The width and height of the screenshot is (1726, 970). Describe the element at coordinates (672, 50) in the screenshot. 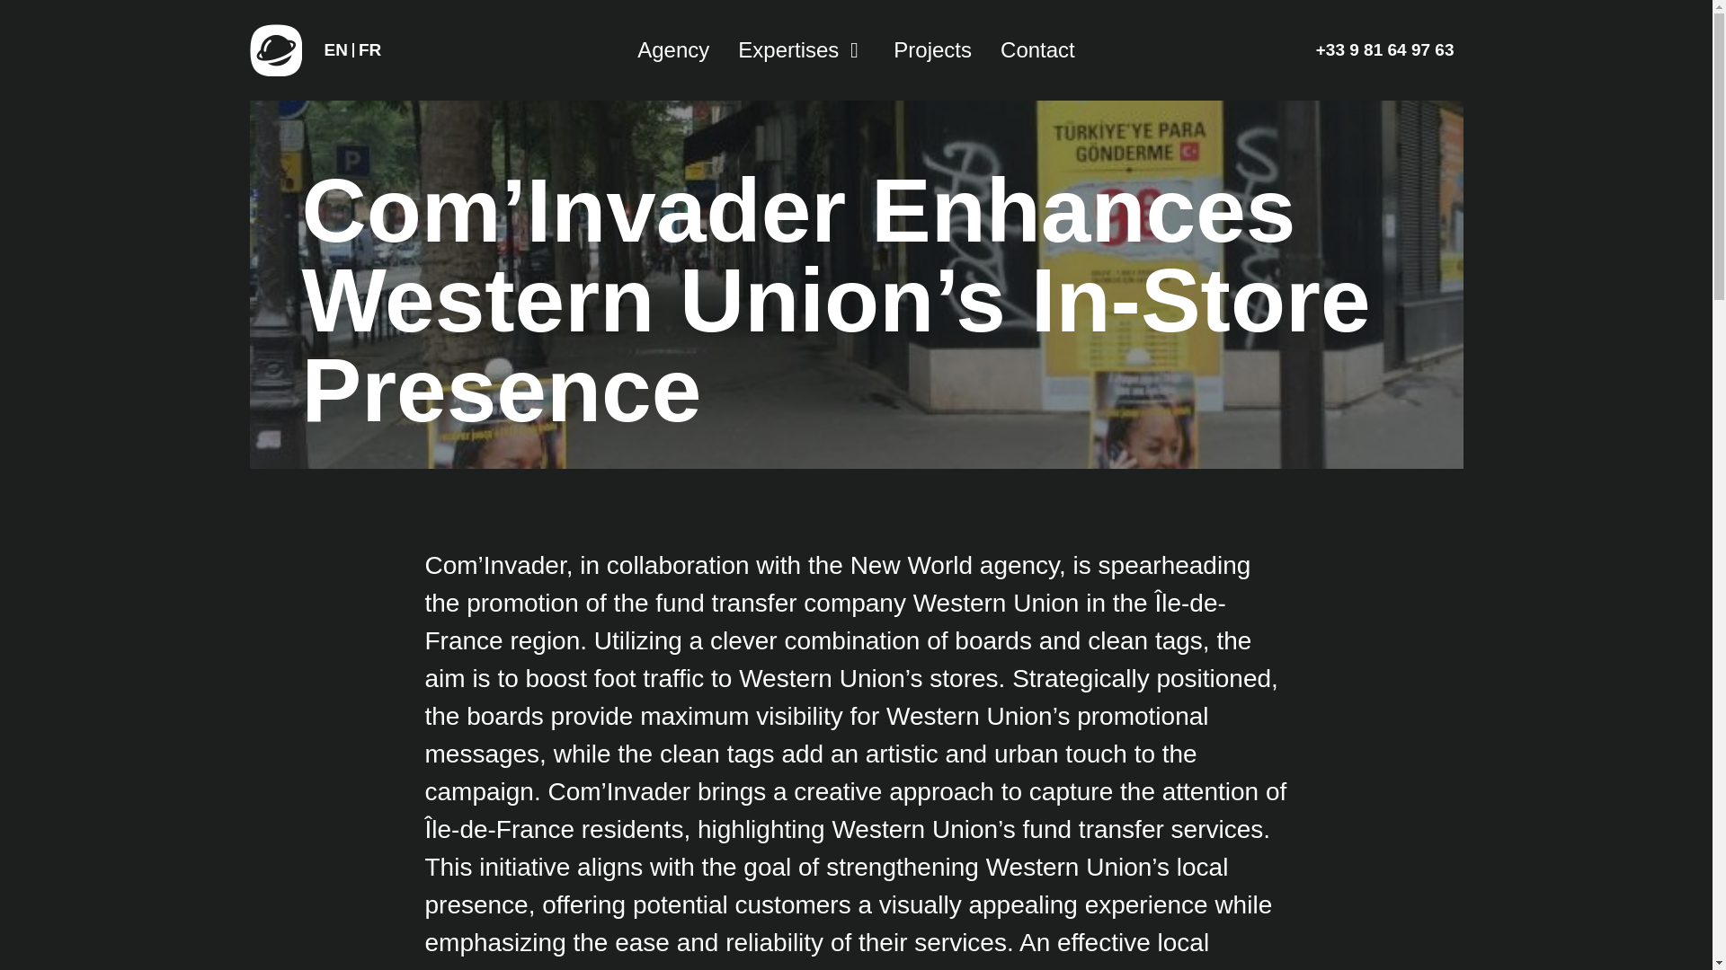

I see `Agency` at that location.